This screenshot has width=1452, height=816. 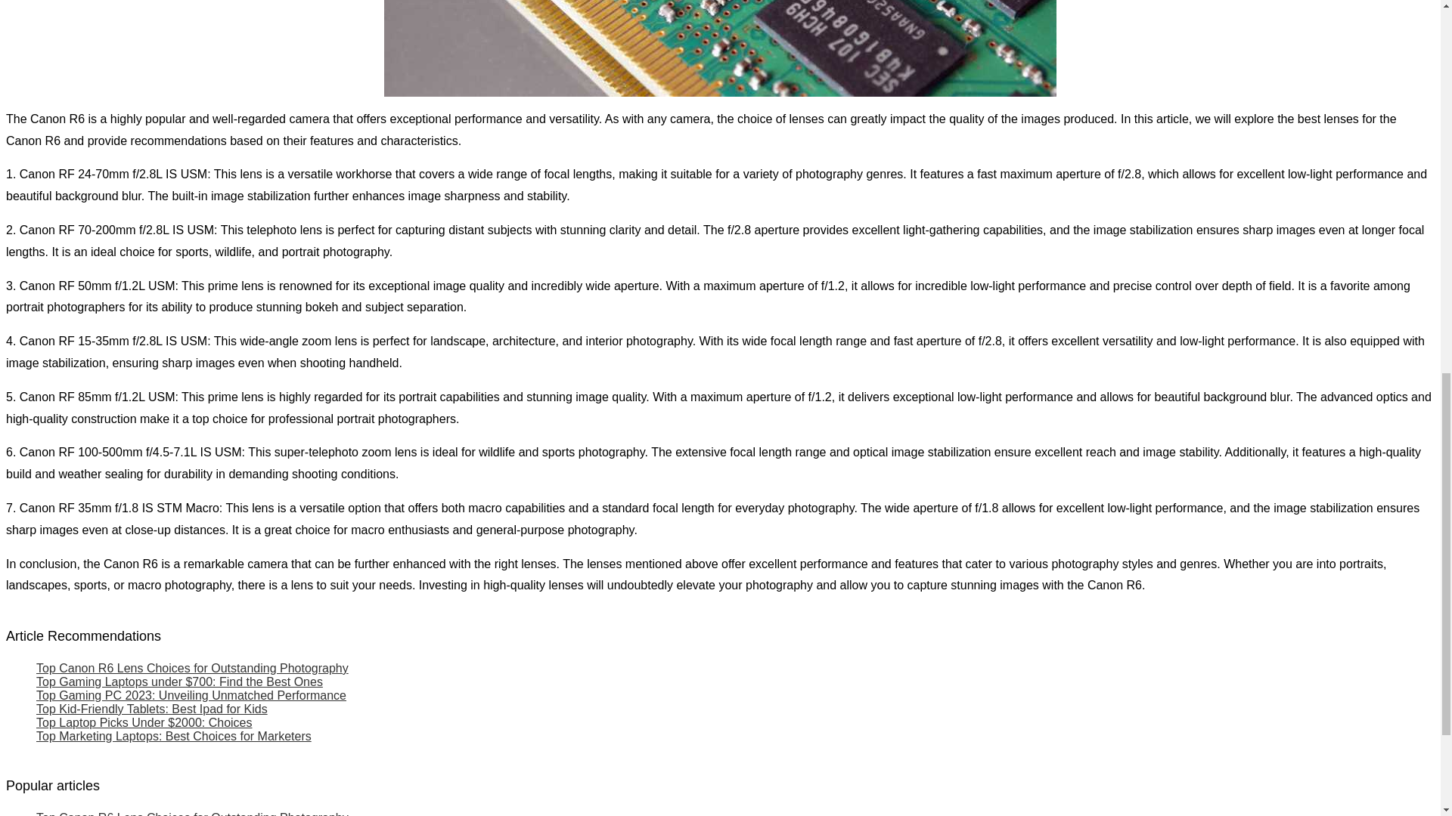 What do you see at coordinates (151, 709) in the screenshot?
I see `Top Kid-Friendly Tablets: Best Ipad for Kids` at bounding box center [151, 709].